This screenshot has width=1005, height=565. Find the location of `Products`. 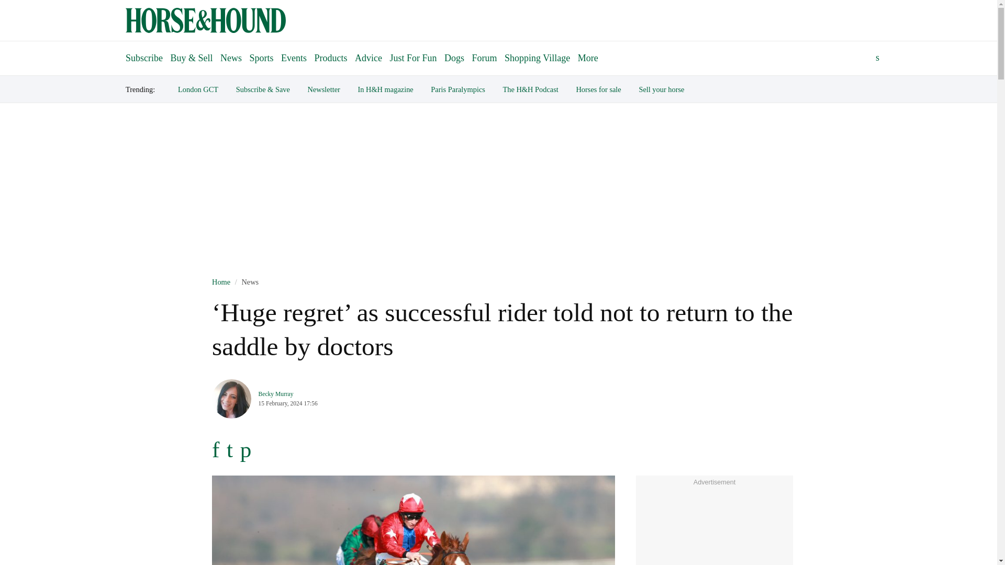

Products is located at coordinates (331, 58).